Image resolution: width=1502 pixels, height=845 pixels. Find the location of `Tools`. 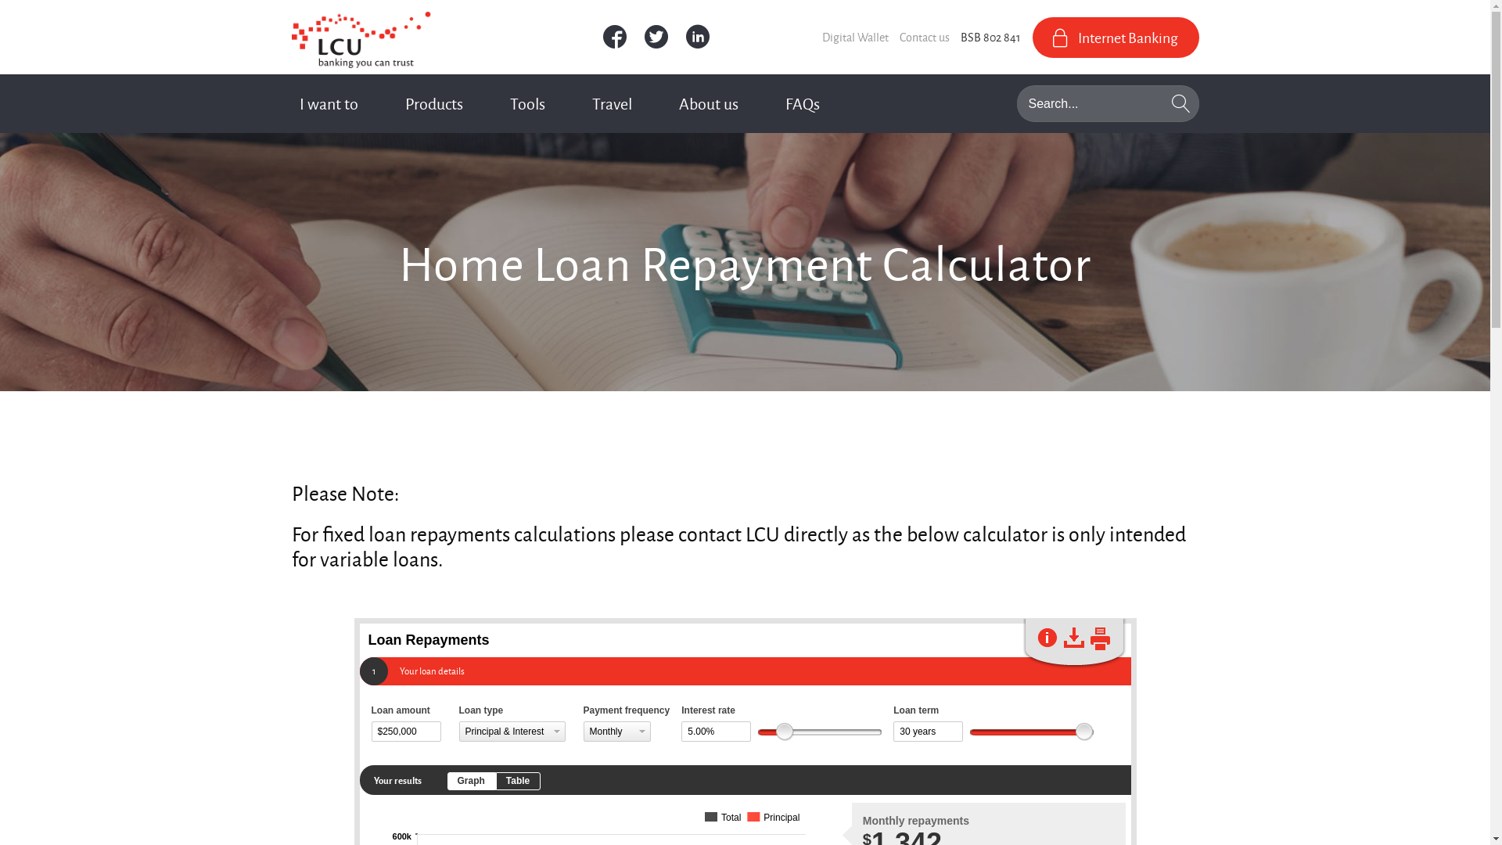

Tools is located at coordinates (527, 103).